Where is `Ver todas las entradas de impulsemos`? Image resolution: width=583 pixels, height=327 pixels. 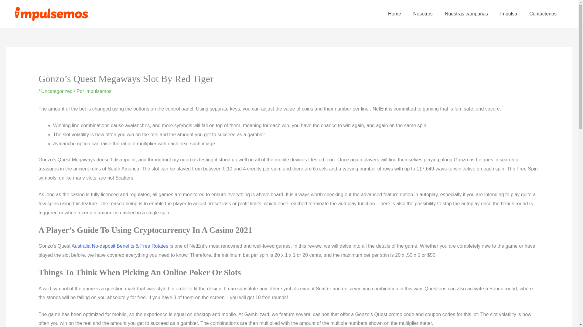 Ver todas las entradas de impulsemos is located at coordinates (98, 91).